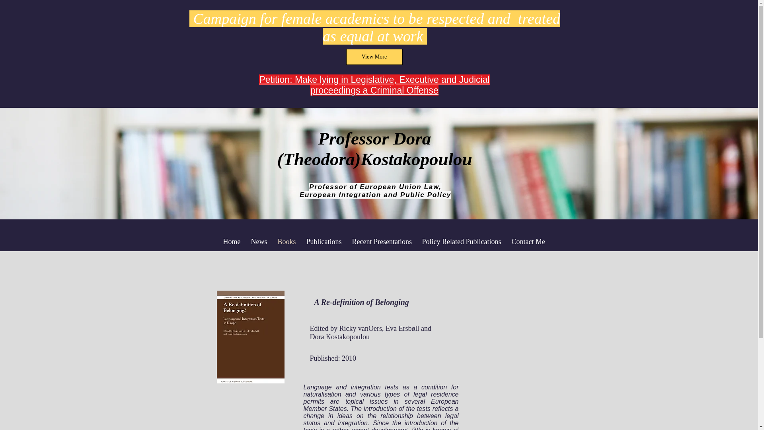 This screenshot has height=430, width=764. I want to click on View More, so click(374, 57).